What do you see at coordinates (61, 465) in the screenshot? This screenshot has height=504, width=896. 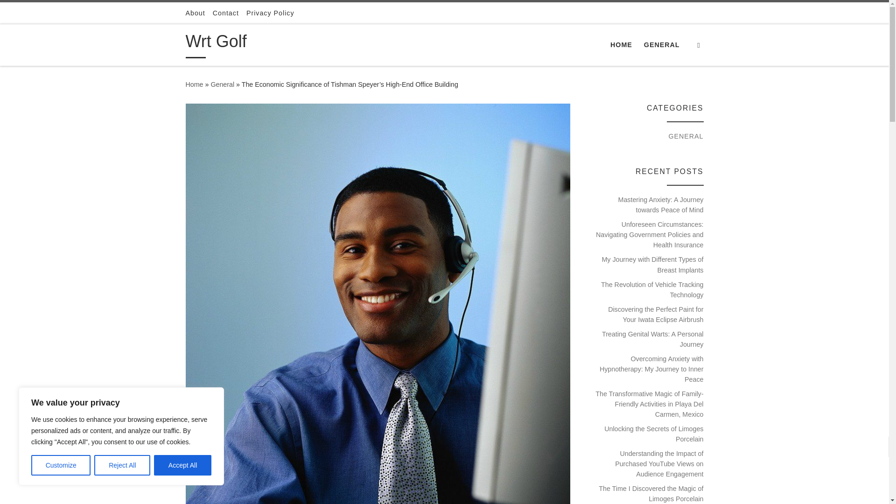 I see `Customize` at bounding box center [61, 465].